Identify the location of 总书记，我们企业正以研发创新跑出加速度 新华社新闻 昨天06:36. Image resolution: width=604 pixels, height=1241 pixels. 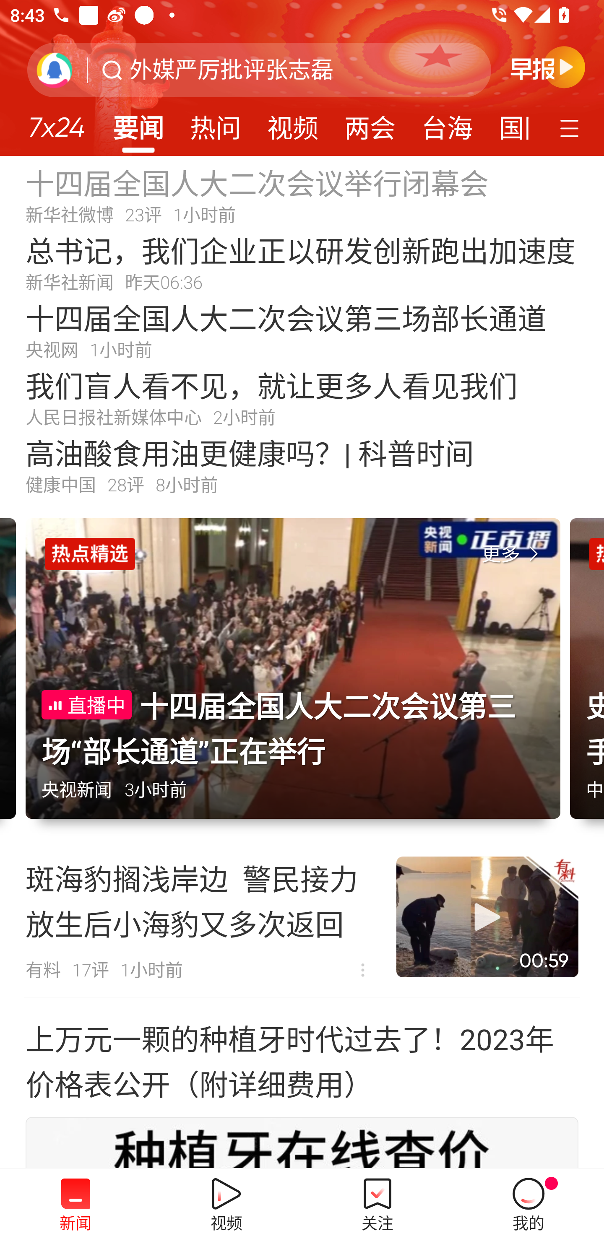
(302, 262).